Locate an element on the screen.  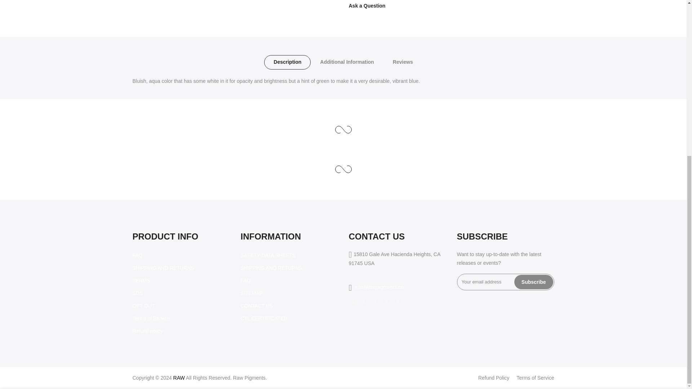
SDS is located at coordinates (138, 293).